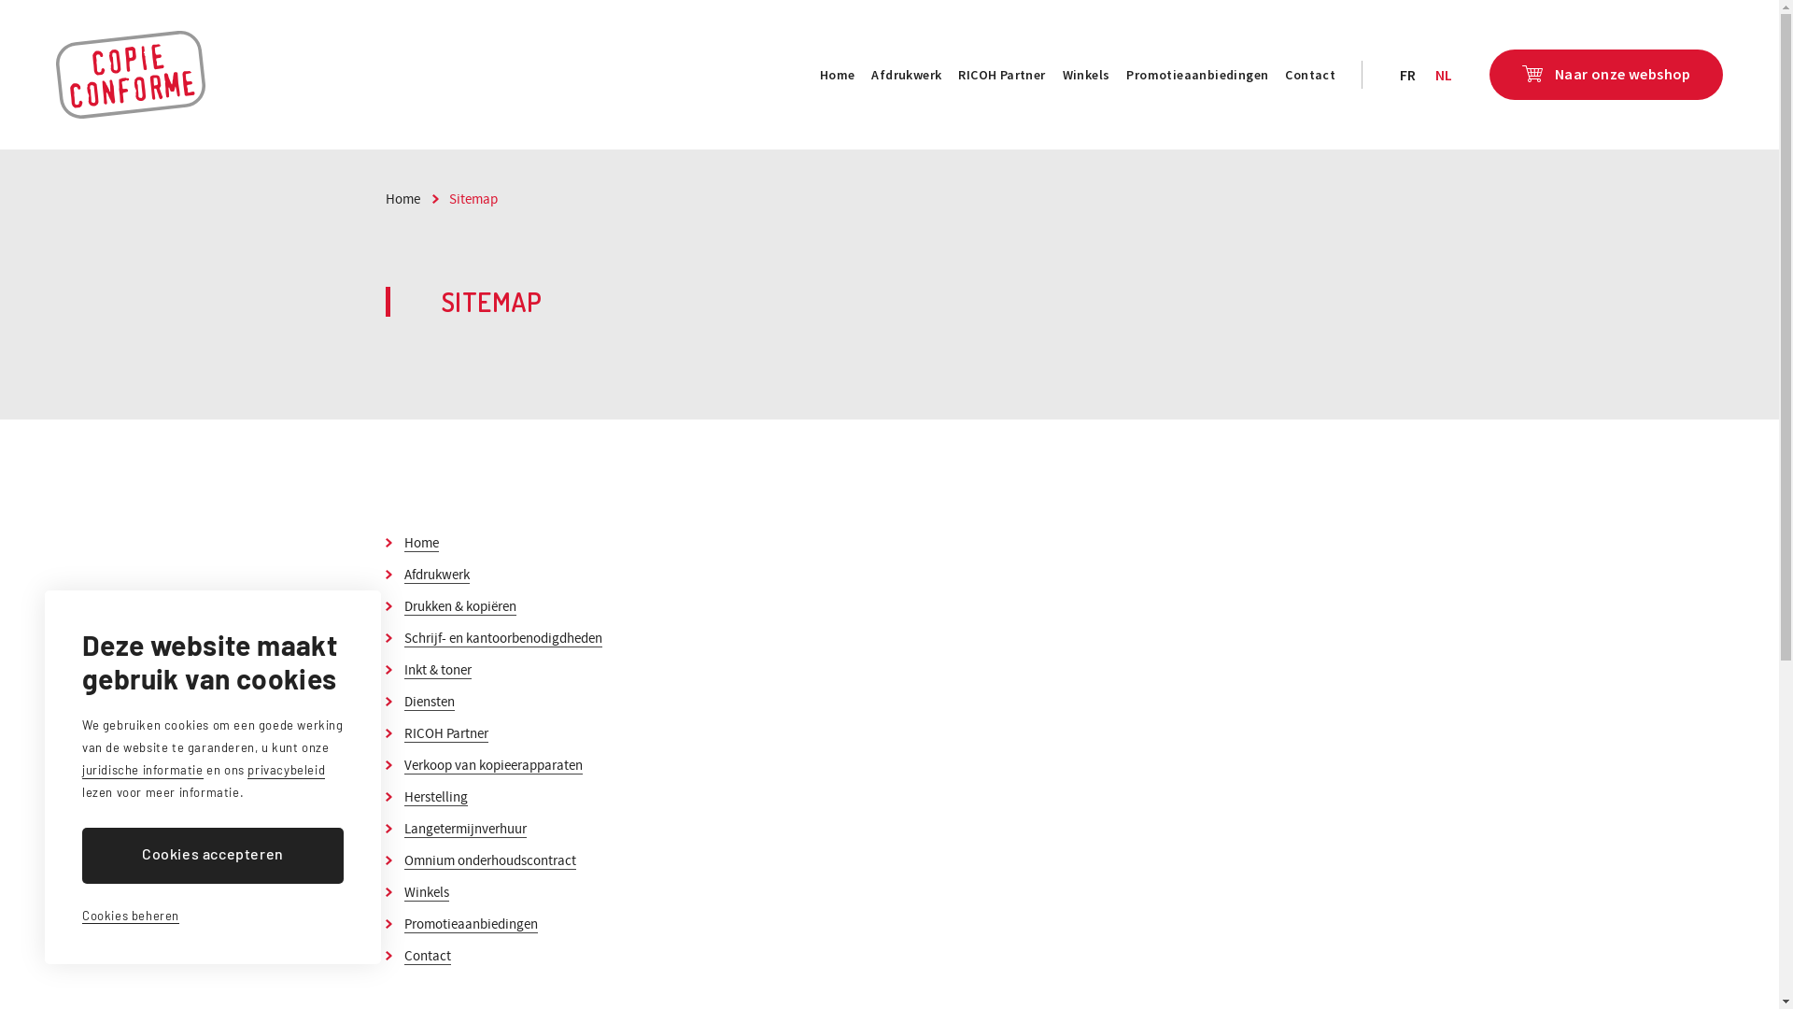 Image resolution: width=1793 pixels, height=1009 pixels. What do you see at coordinates (420, 543) in the screenshot?
I see `Home` at bounding box center [420, 543].